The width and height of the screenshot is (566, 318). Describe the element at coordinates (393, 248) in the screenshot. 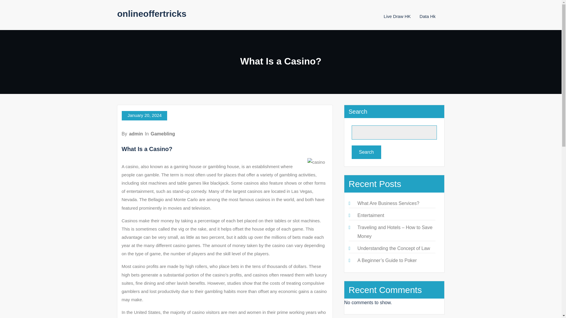

I see `Understanding the Concept of Law` at that location.